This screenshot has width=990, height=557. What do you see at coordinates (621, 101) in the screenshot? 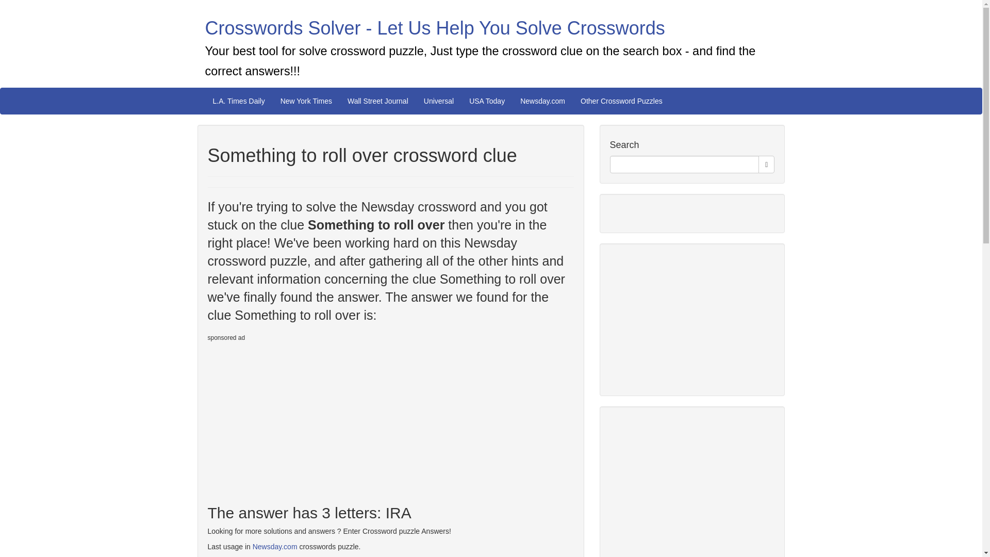
I see `Other Crossword Puzzles` at bounding box center [621, 101].